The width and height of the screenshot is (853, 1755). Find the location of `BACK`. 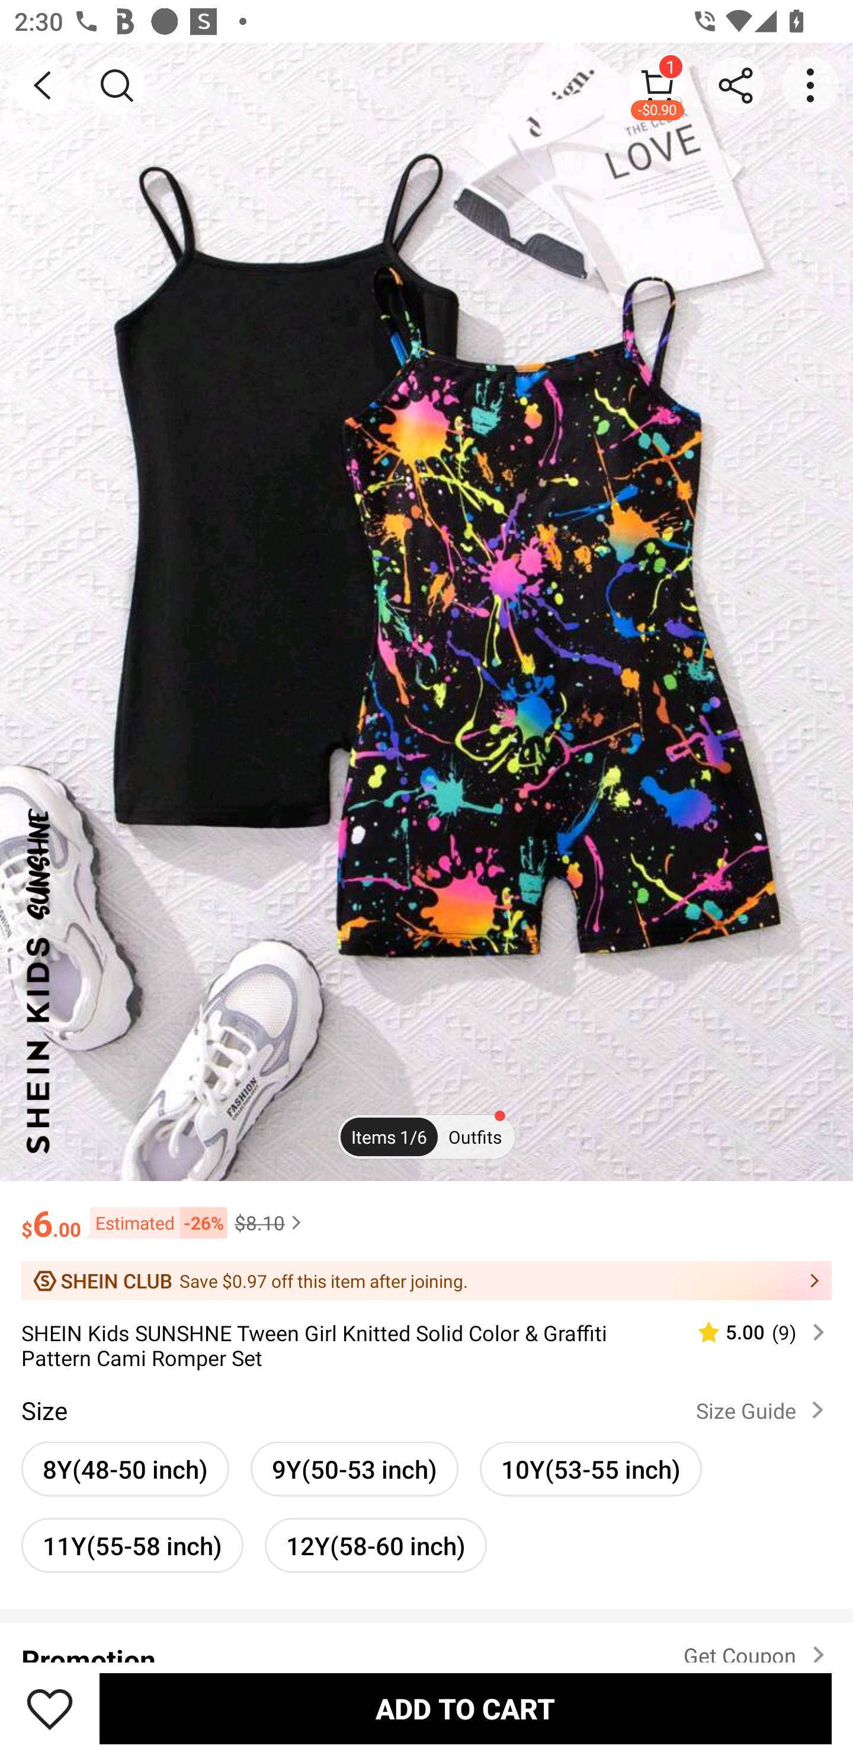

BACK is located at coordinates (43, 85).